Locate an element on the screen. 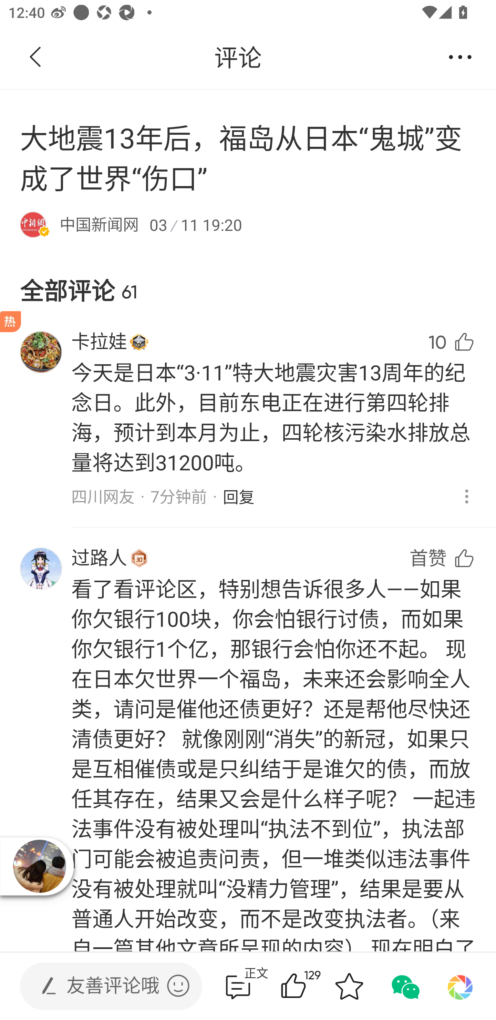 Image resolution: width=496 pixels, height=1020 pixels. 分享到微信  is located at coordinates (404, 986).